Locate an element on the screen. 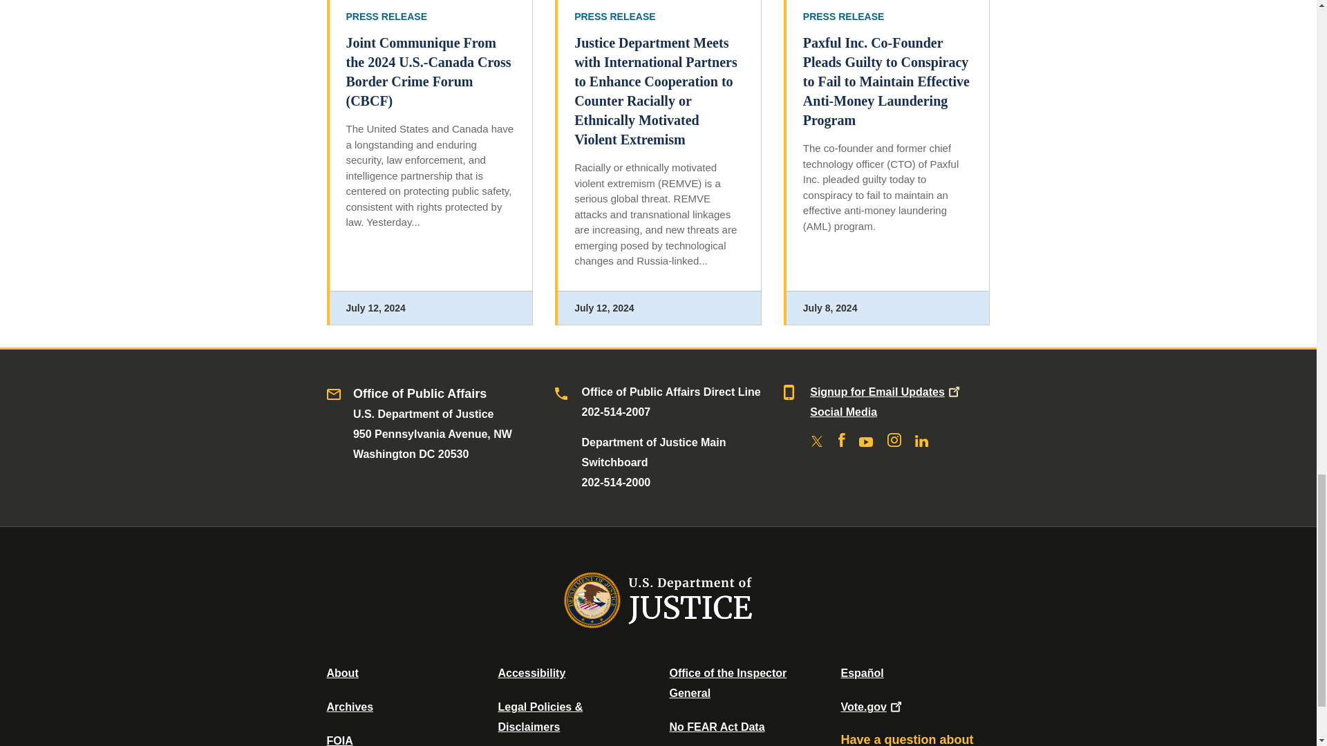 The height and width of the screenshot is (746, 1327). About DOJ is located at coordinates (342, 673).